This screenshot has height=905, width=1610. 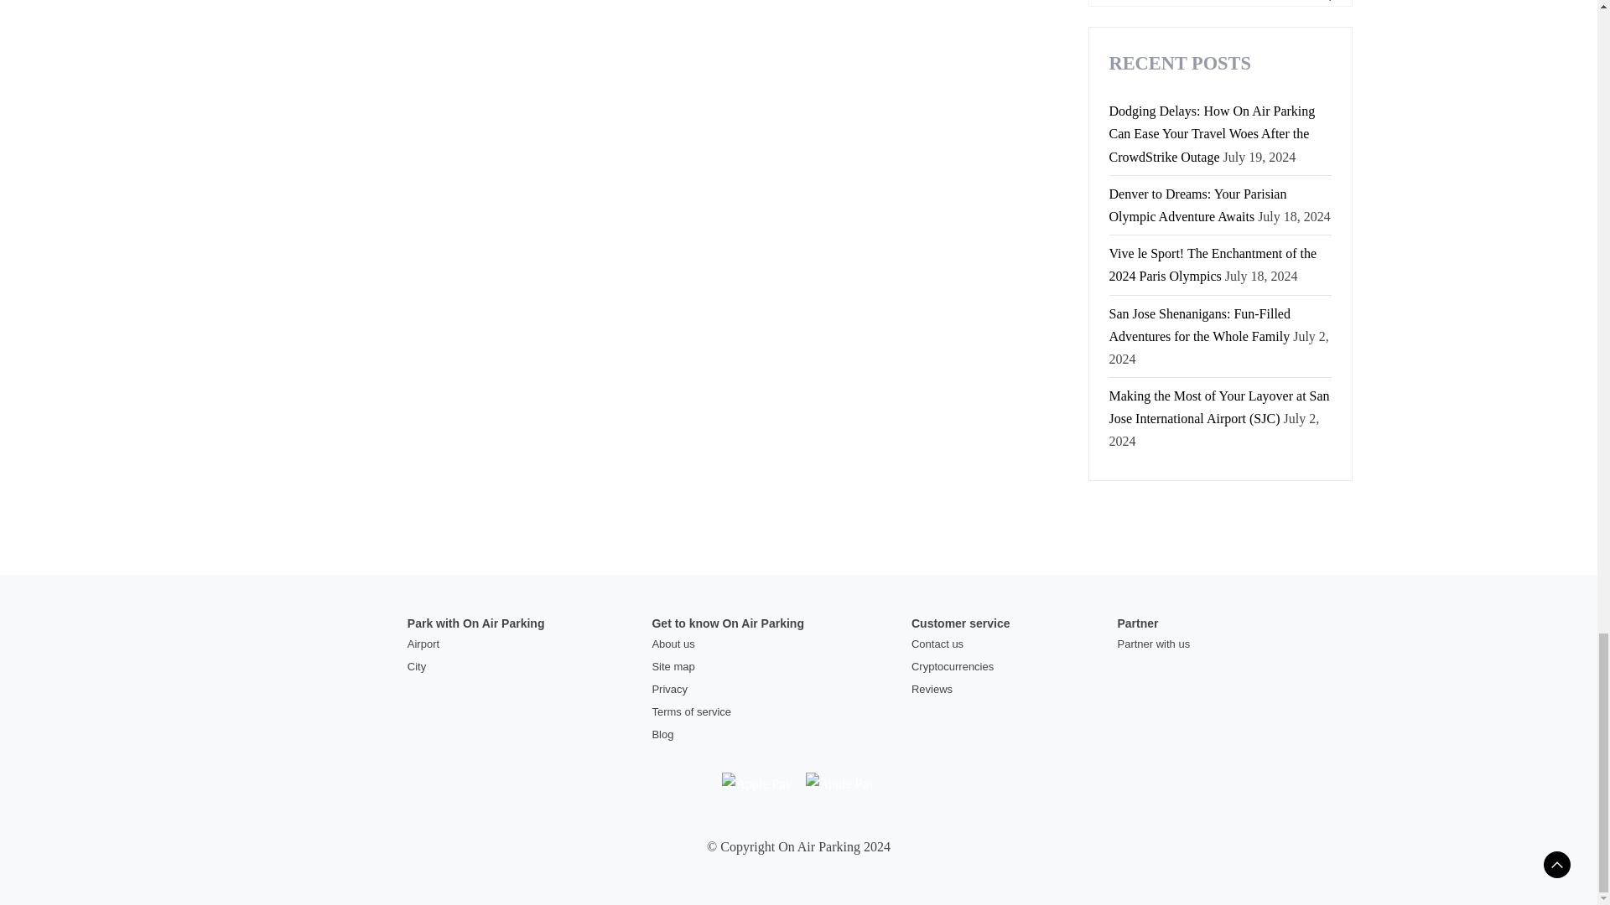 What do you see at coordinates (1219, 3) in the screenshot?
I see `Places to Cool Down for the Summer in Cincinnati, OH` at bounding box center [1219, 3].